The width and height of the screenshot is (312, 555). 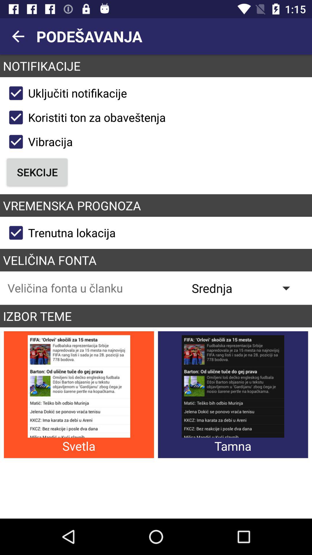 What do you see at coordinates (85, 117) in the screenshot?
I see `click the check box above second` at bounding box center [85, 117].